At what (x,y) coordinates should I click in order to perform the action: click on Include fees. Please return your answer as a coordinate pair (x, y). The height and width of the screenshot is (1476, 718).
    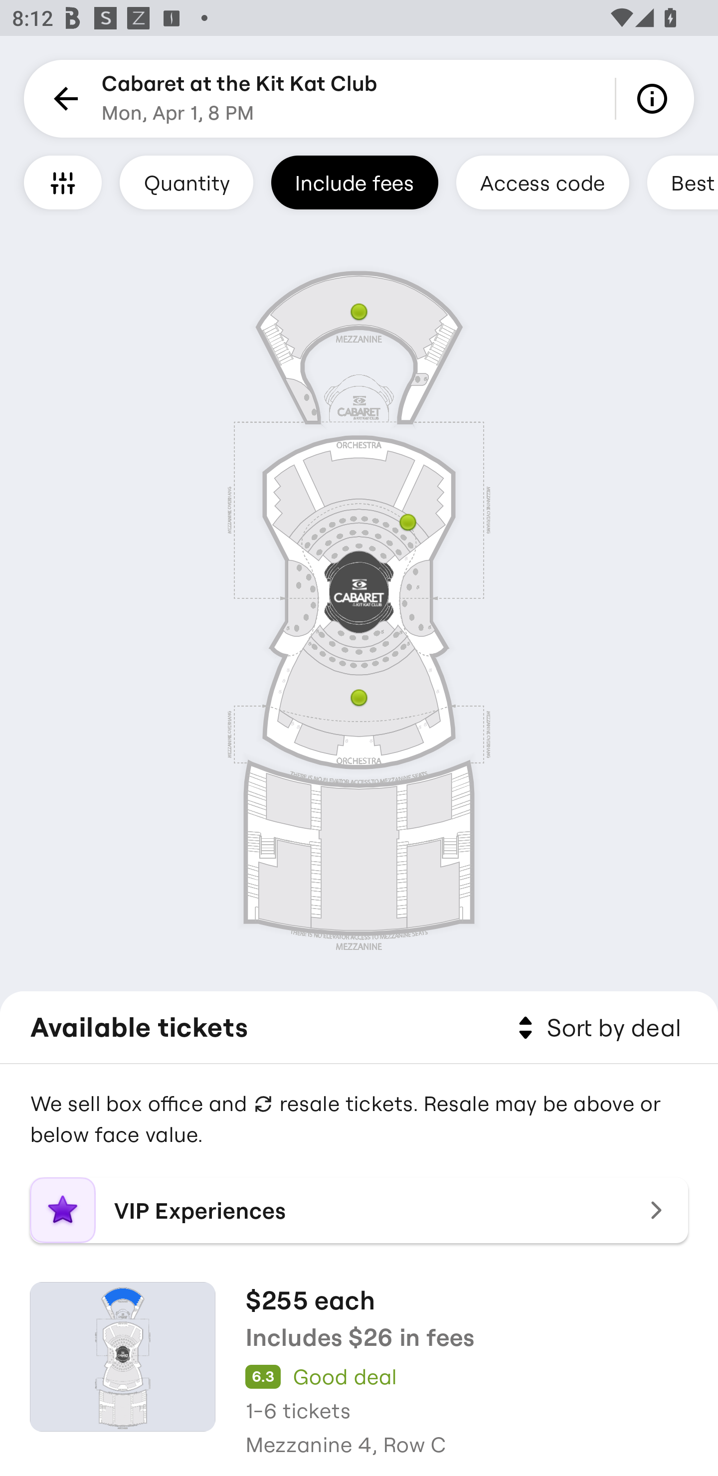
    Looking at the image, I should click on (355, 182).